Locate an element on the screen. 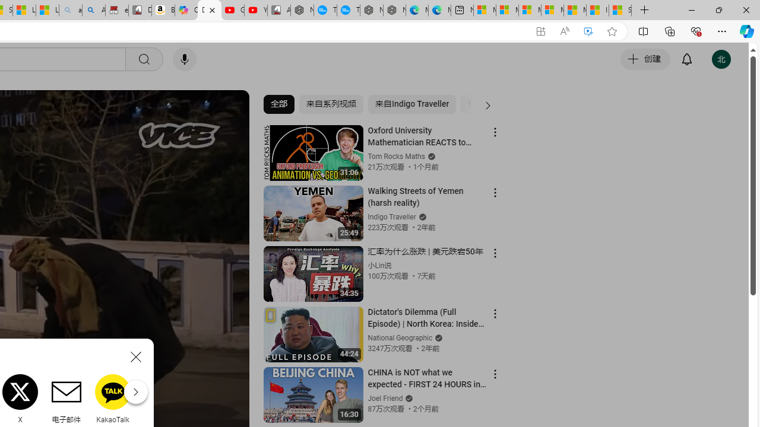  Enhance video is located at coordinates (588, 31).